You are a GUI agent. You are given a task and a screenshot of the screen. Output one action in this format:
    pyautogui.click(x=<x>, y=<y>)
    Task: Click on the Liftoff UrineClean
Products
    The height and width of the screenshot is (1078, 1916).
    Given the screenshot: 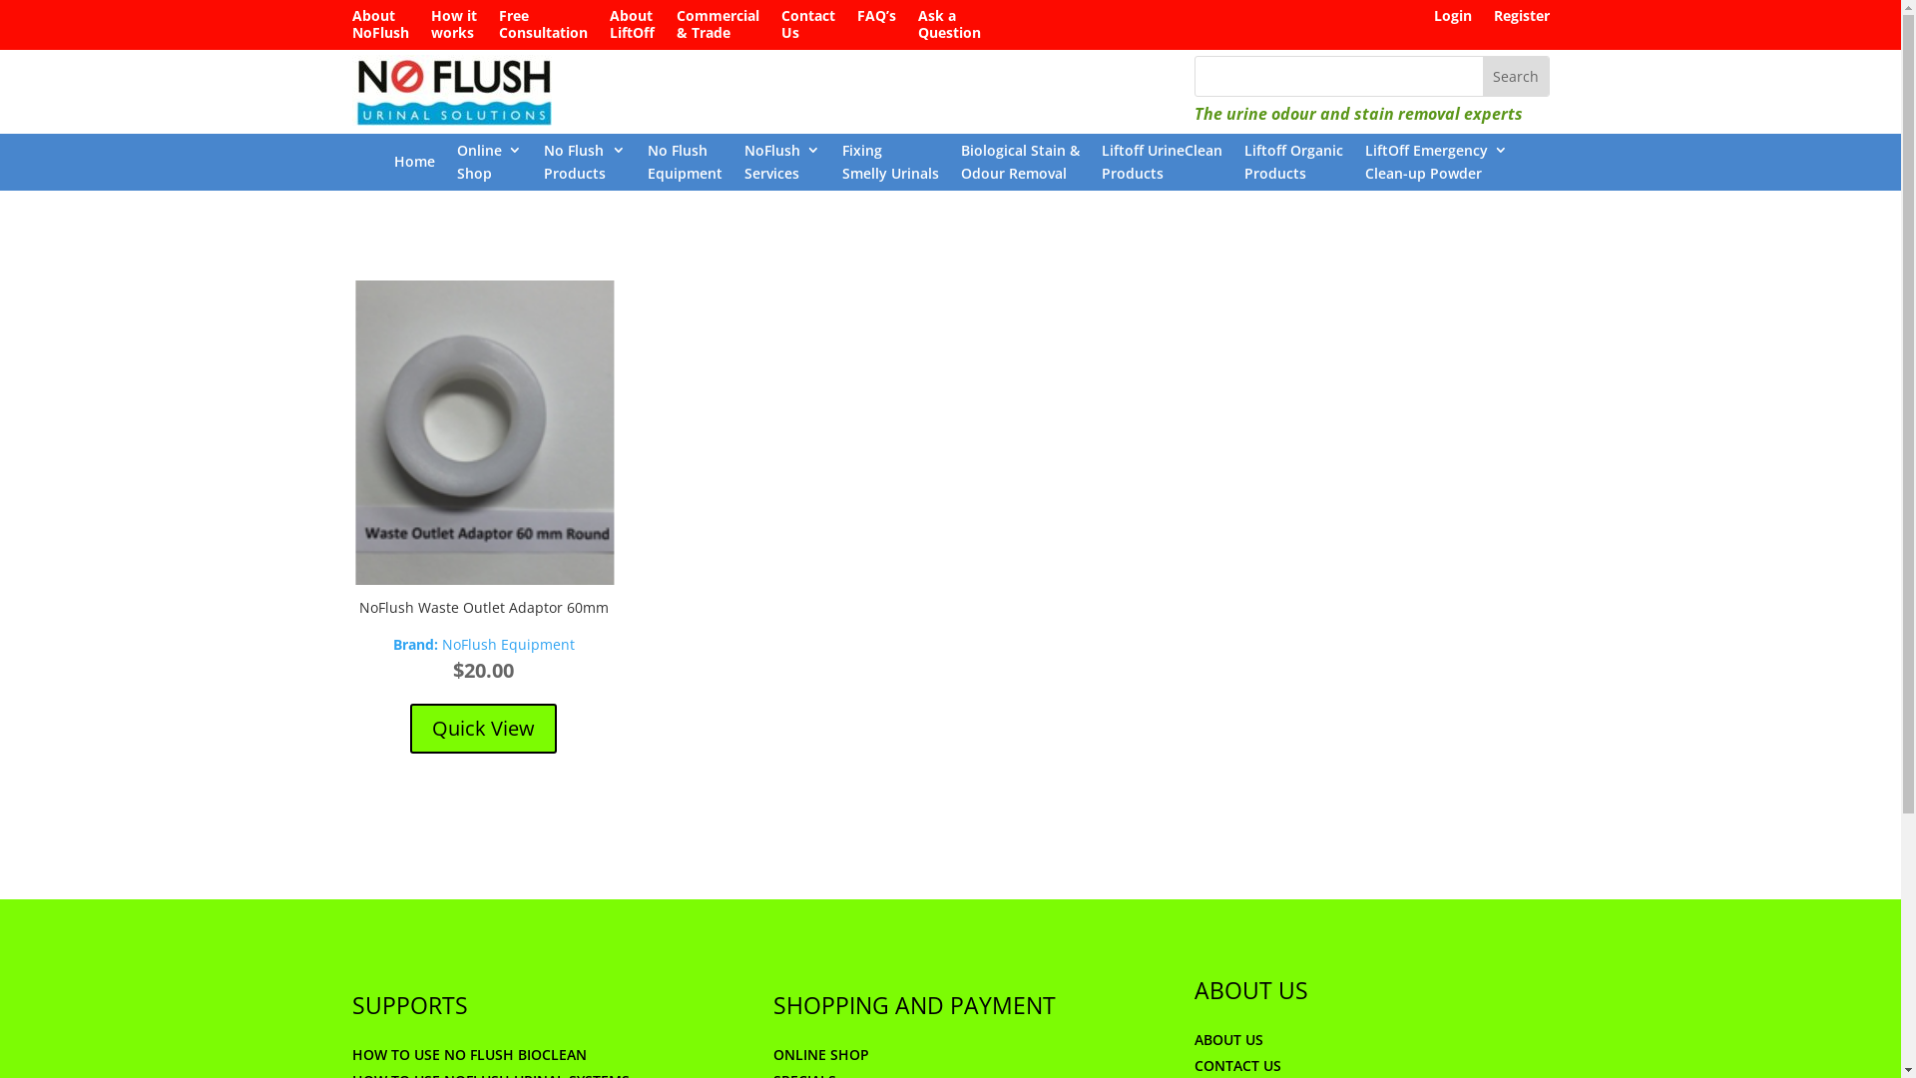 What is the action you would take?
    pyautogui.click(x=1162, y=166)
    